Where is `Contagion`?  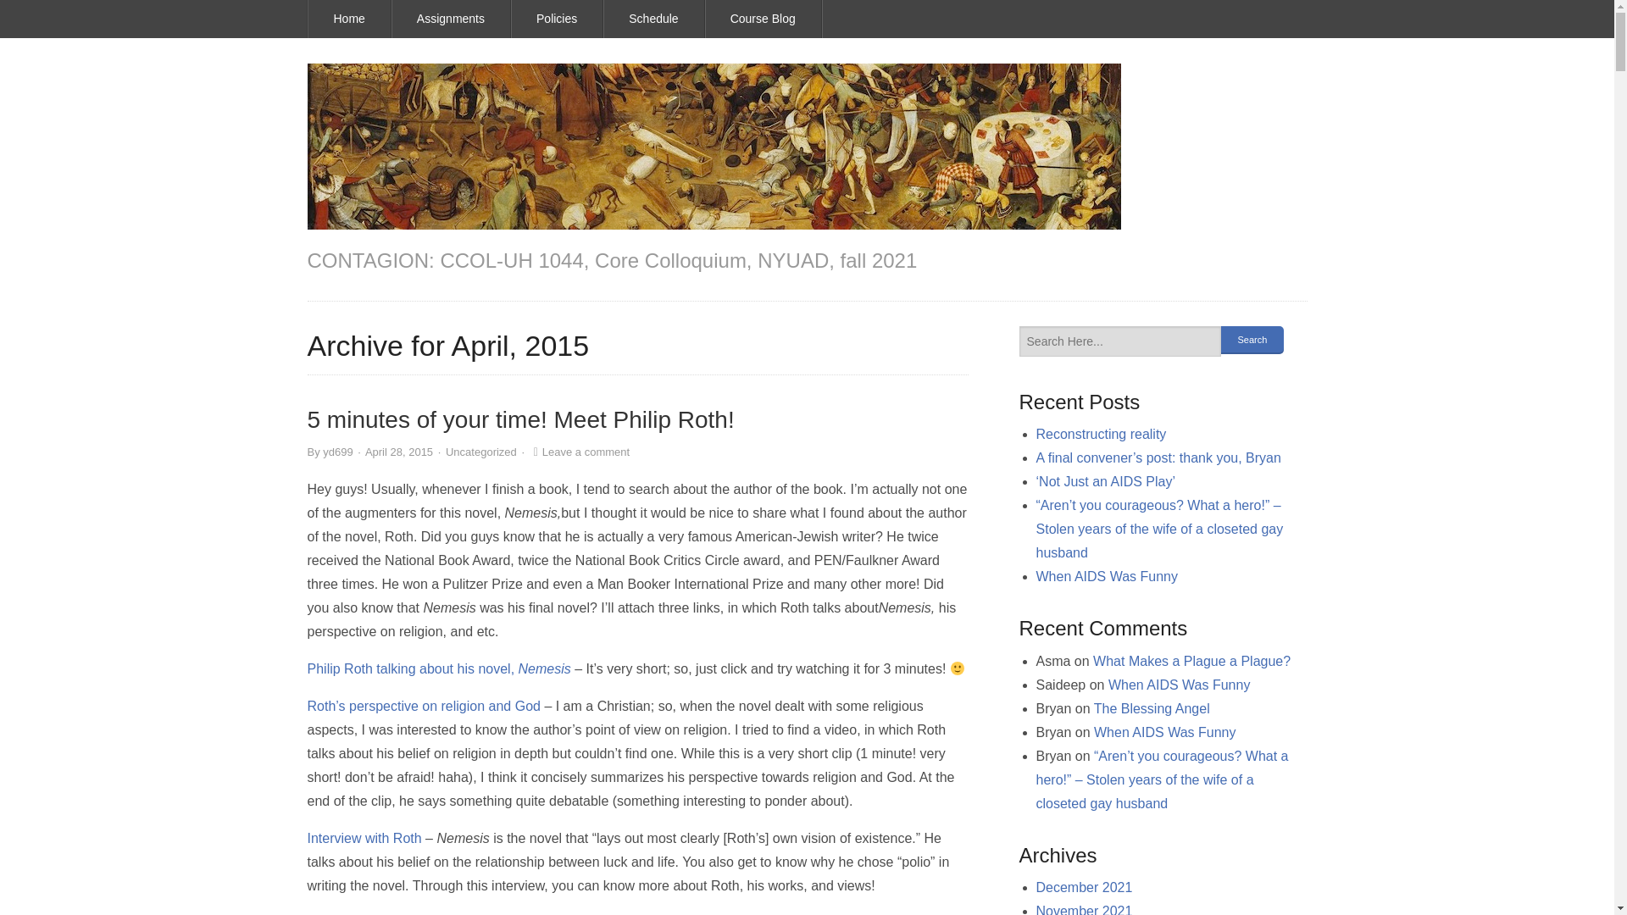
Contagion is located at coordinates (714, 146).